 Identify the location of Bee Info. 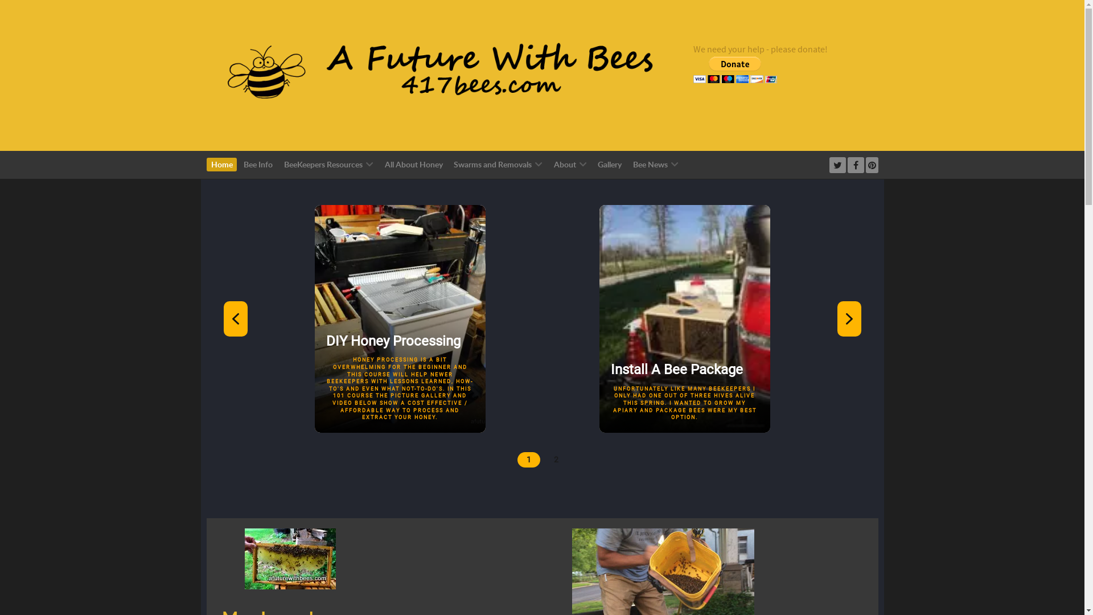
(258, 165).